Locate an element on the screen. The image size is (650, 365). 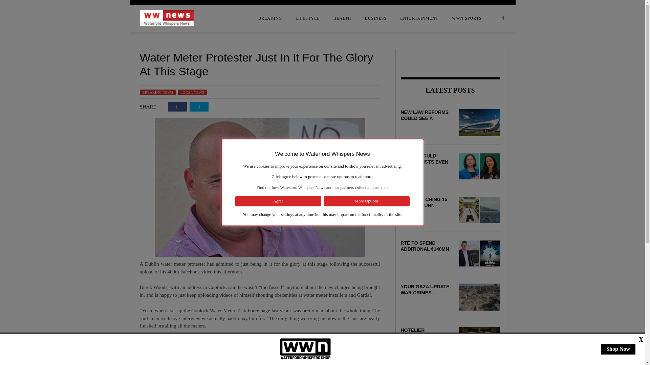
YOUR PRIVACY SETTINGS is located at coordinates (85, 119).